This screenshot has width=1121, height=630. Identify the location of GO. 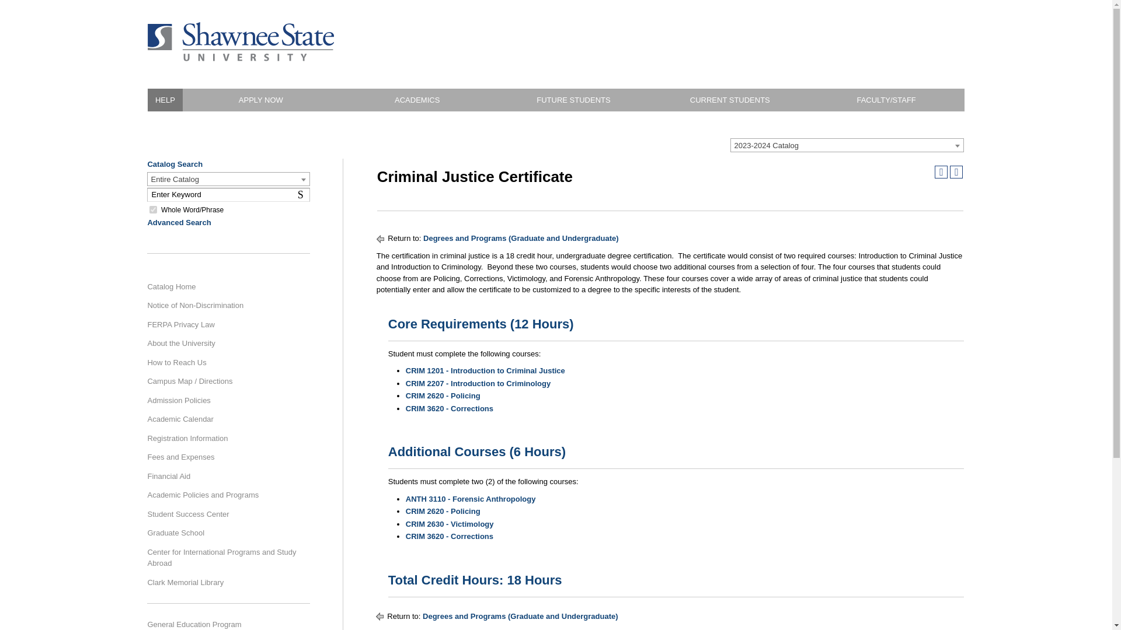
(224, 623).